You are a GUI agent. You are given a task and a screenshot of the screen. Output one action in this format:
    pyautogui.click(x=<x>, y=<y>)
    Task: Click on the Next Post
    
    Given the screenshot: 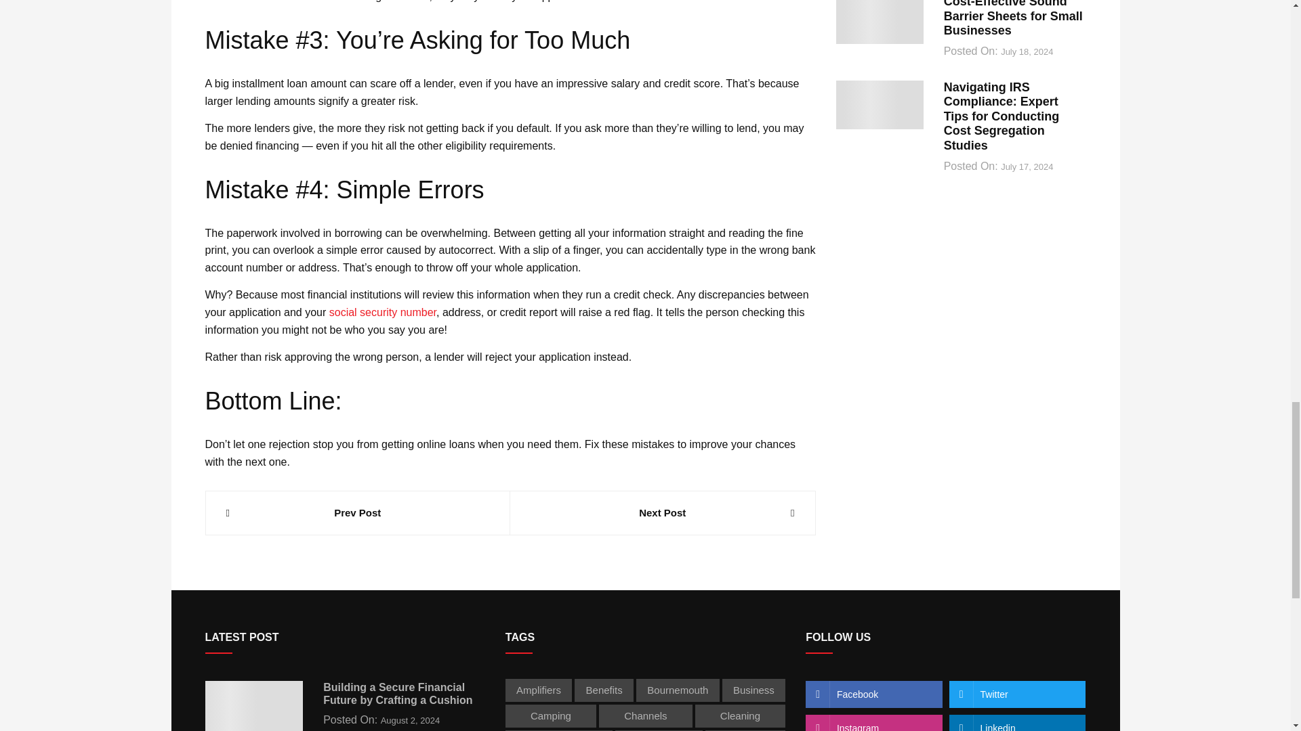 What is the action you would take?
    pyautogui.click(x=663, y=513)
    